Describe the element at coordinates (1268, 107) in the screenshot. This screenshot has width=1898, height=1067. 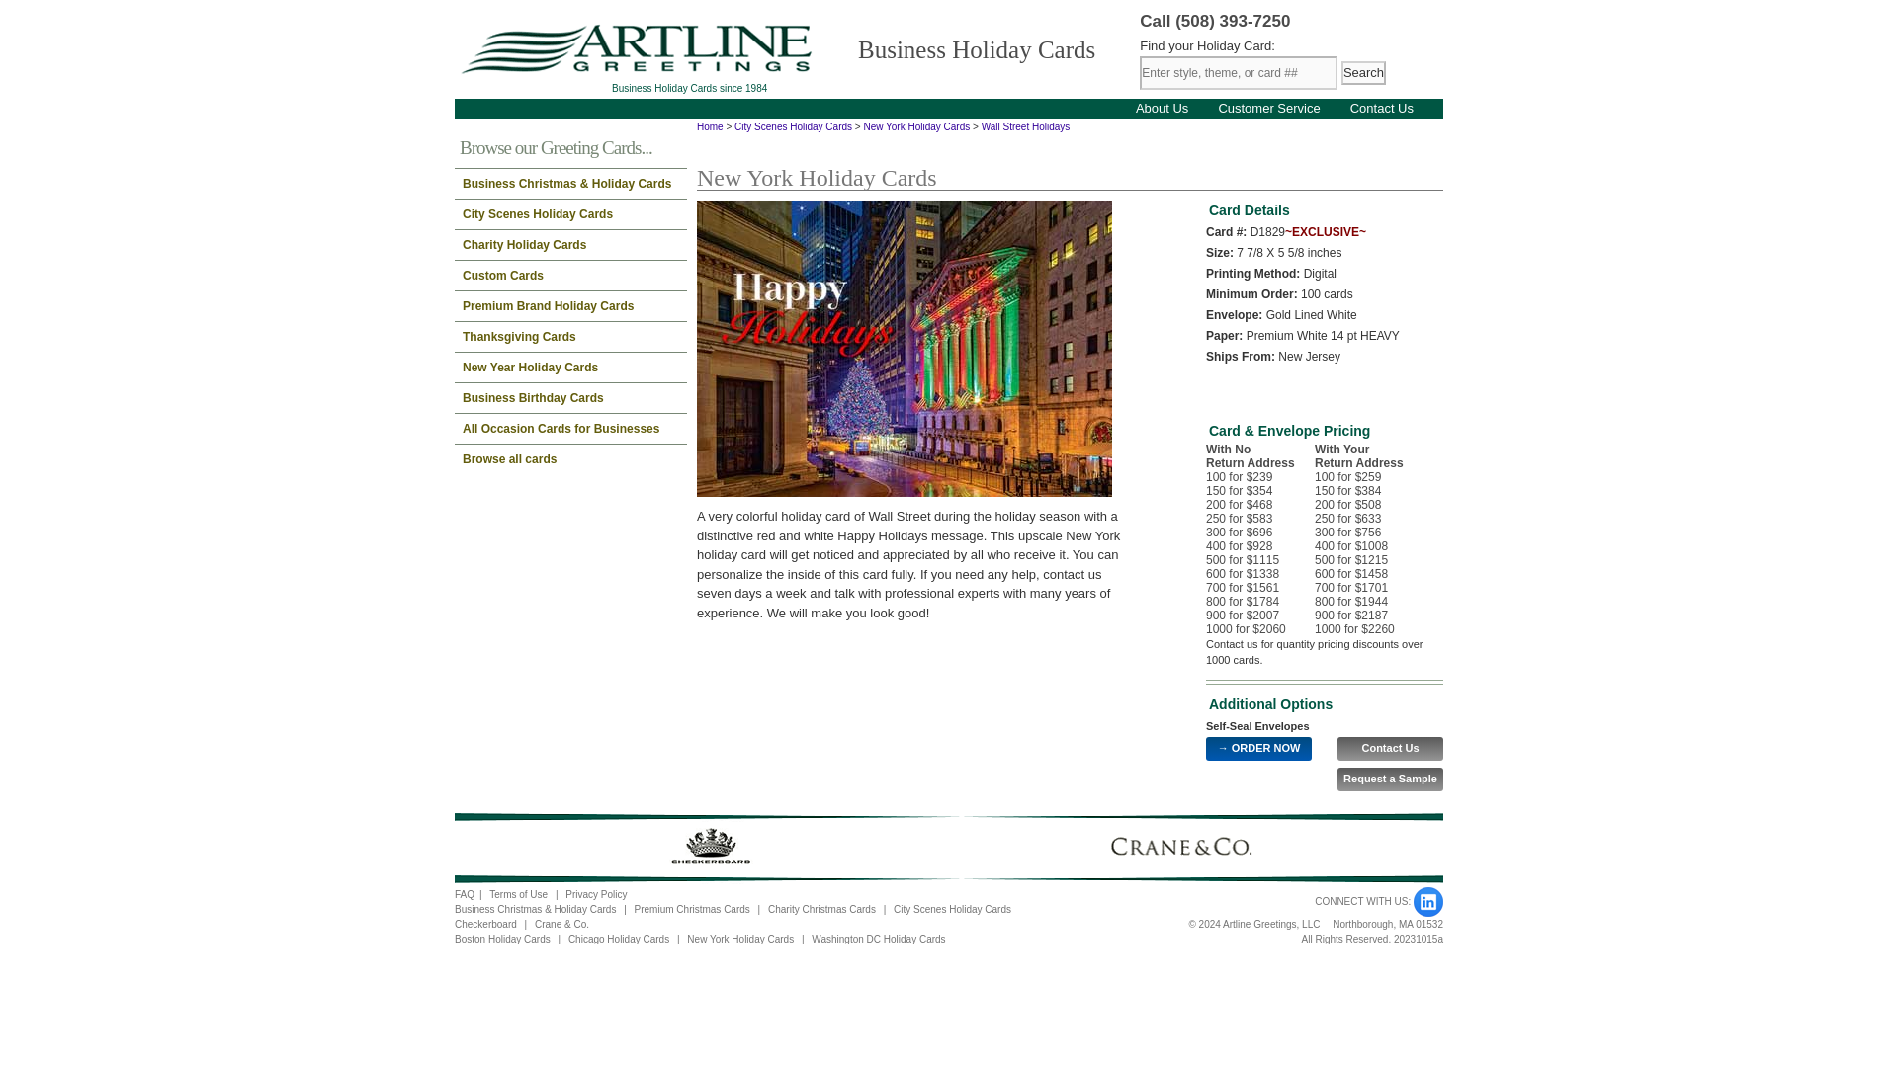
I see `Customer Service` at that location.